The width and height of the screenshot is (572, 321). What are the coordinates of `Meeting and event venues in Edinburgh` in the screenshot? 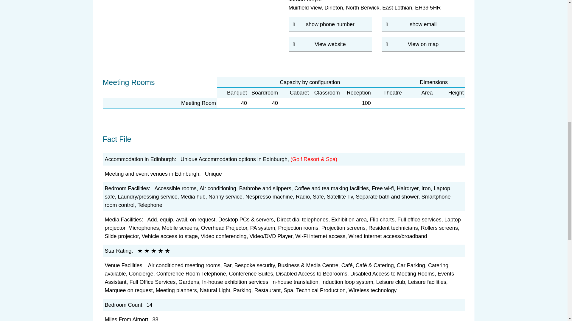 It's located at (152, 174).